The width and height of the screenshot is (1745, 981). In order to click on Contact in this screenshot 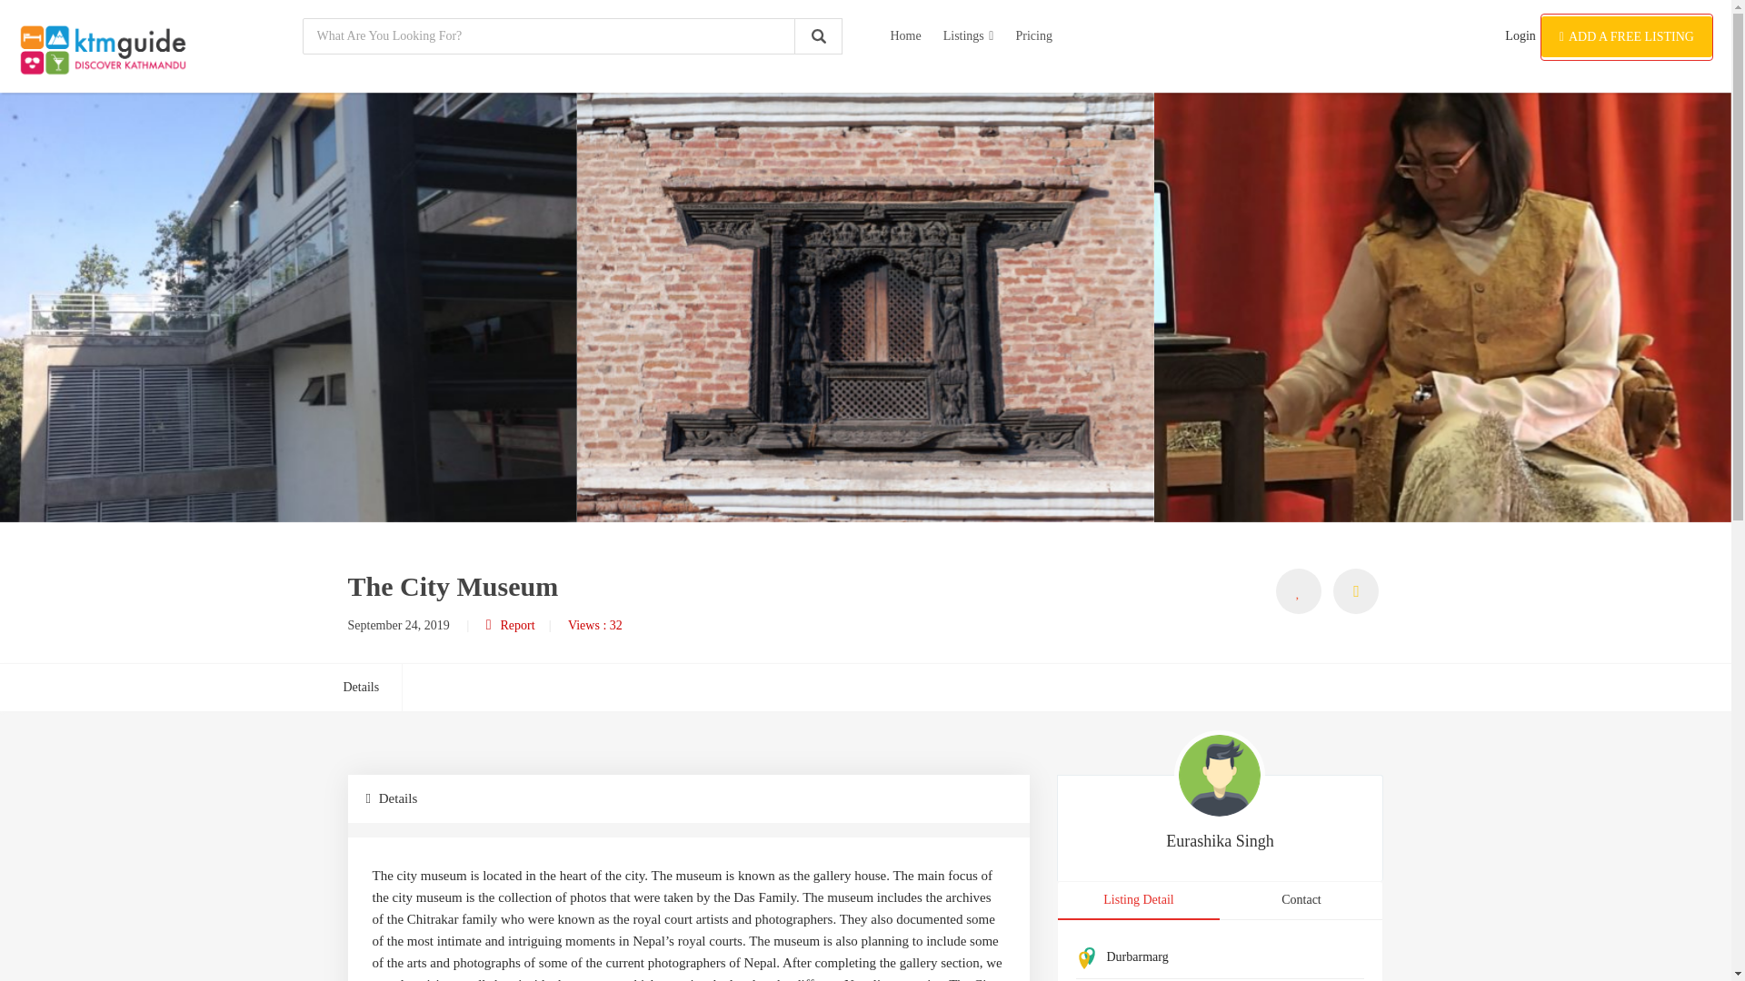, I will do `click(1301, 899)`.